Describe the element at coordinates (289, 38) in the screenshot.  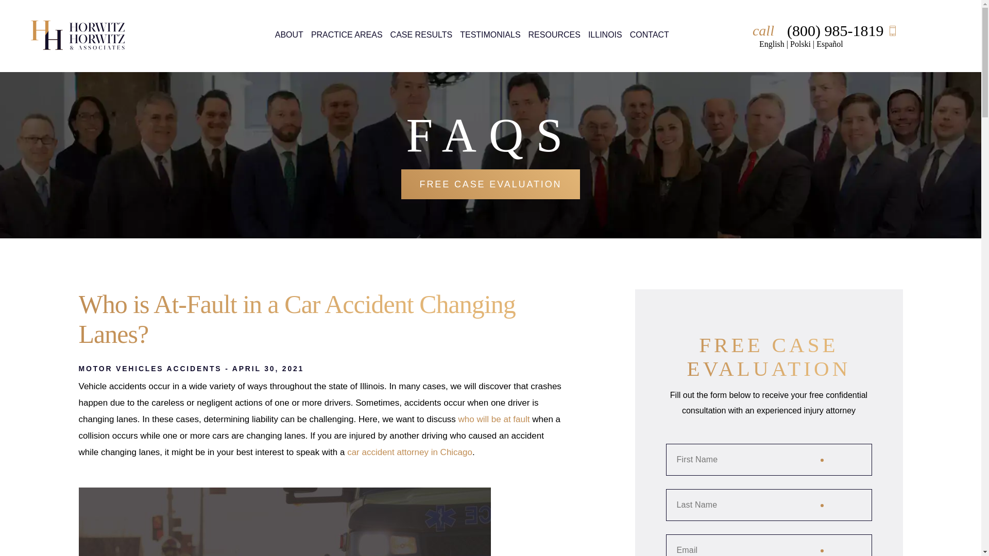
I see `ABOUT` at that location.